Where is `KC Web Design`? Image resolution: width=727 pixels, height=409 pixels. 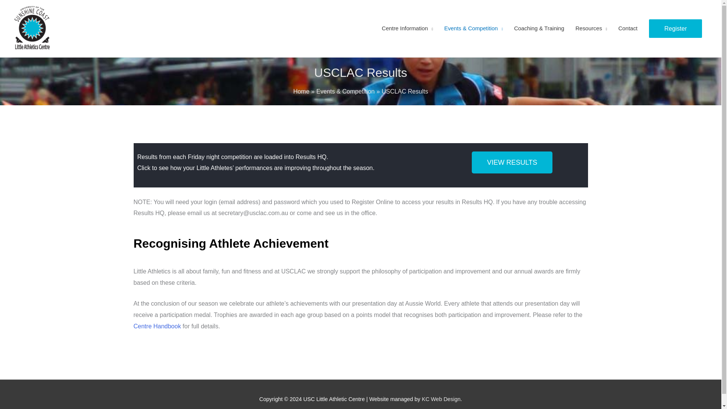
KC Web Design is located at coordinates (441, 399).